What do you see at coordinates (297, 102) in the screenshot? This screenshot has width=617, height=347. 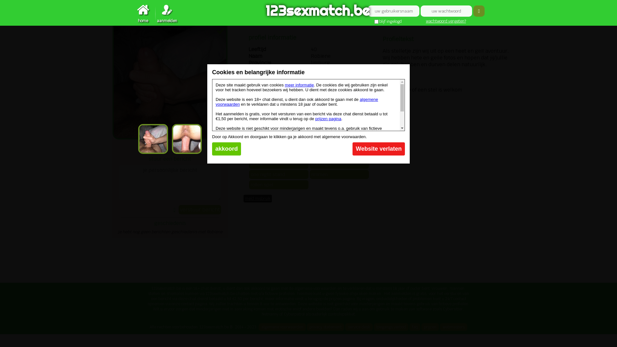 I see `algemene voorwaarden` at bounding box center [297, 102].